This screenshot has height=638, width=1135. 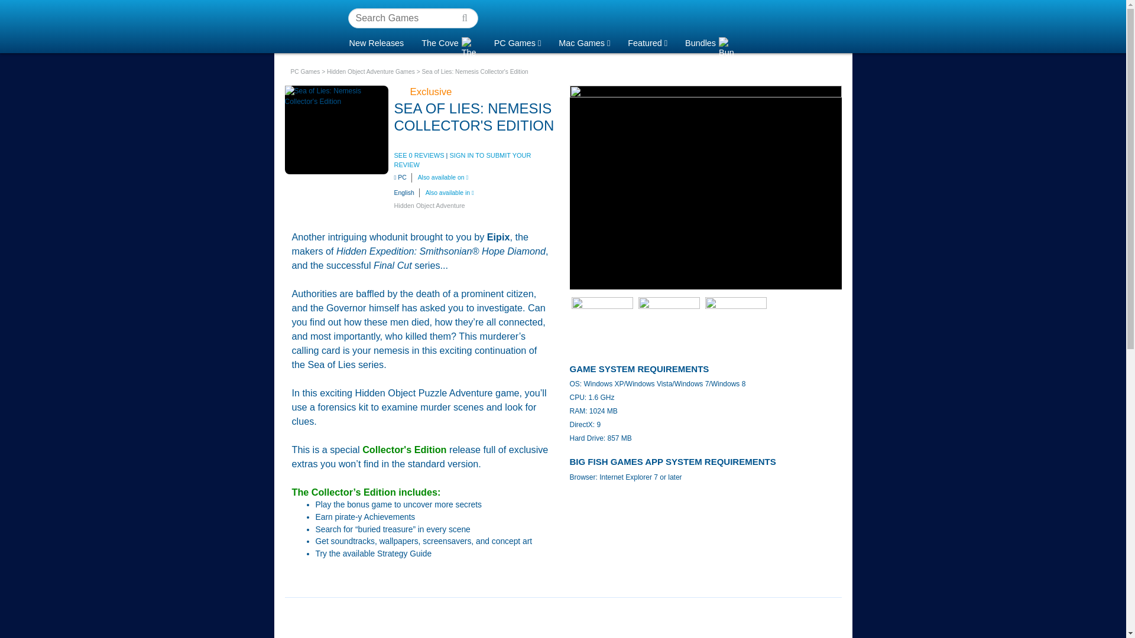 I want to click on Mac Games, so click(x=584, y=41).